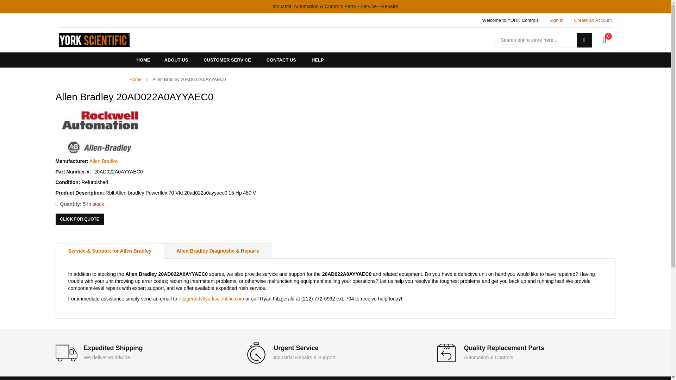 This screenshot has width=676, height=380. What do you see at coordinates (80, 204) in the screenshot?
I see `Availability` at bounding box center [80, 204].